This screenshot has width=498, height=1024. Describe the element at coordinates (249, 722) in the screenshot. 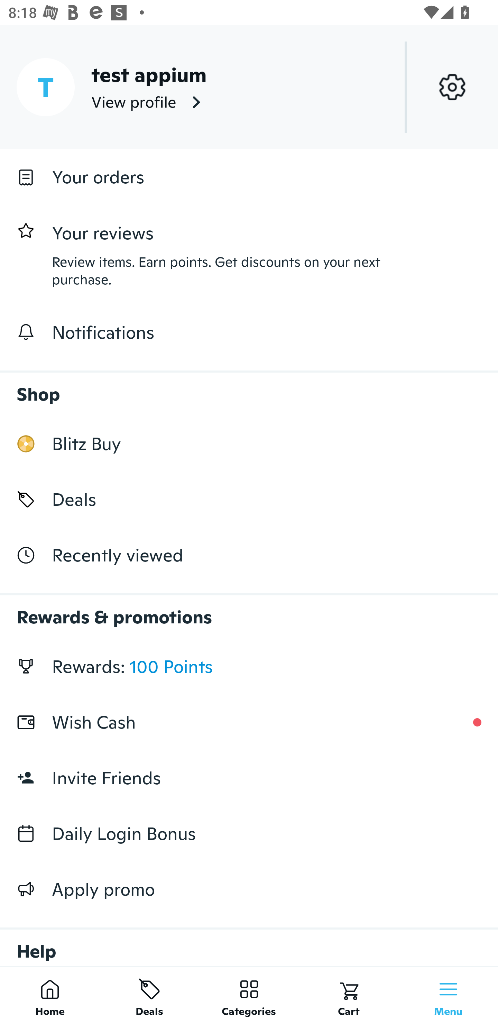

I see `Wish Cash` at that location.